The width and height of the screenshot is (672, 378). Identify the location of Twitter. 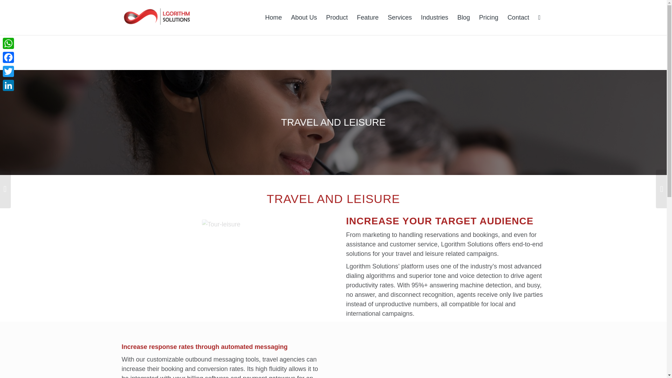
(8, 71).